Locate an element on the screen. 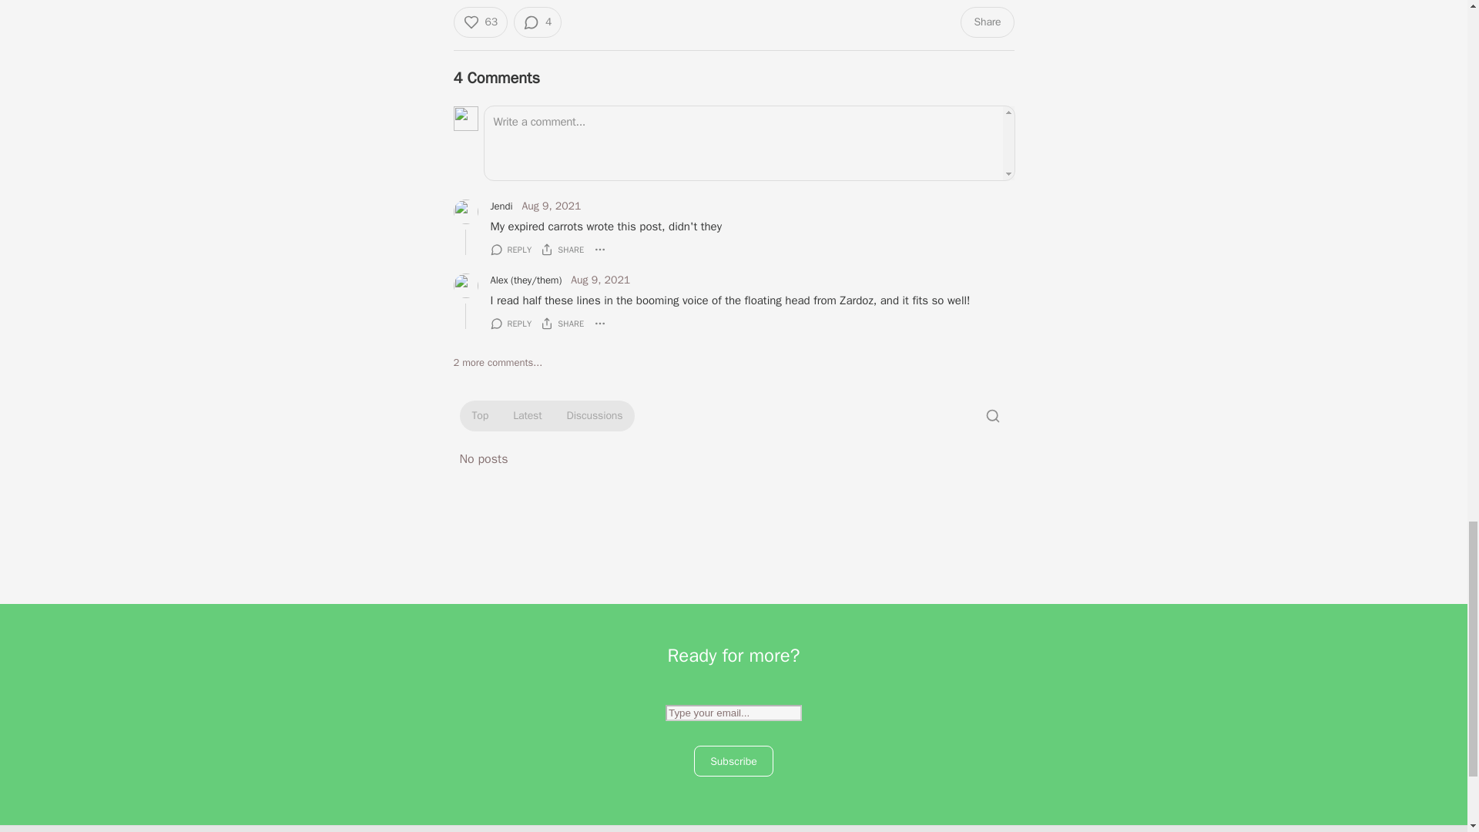  Aug 9, 2021 is located at coordinates (552, 206).